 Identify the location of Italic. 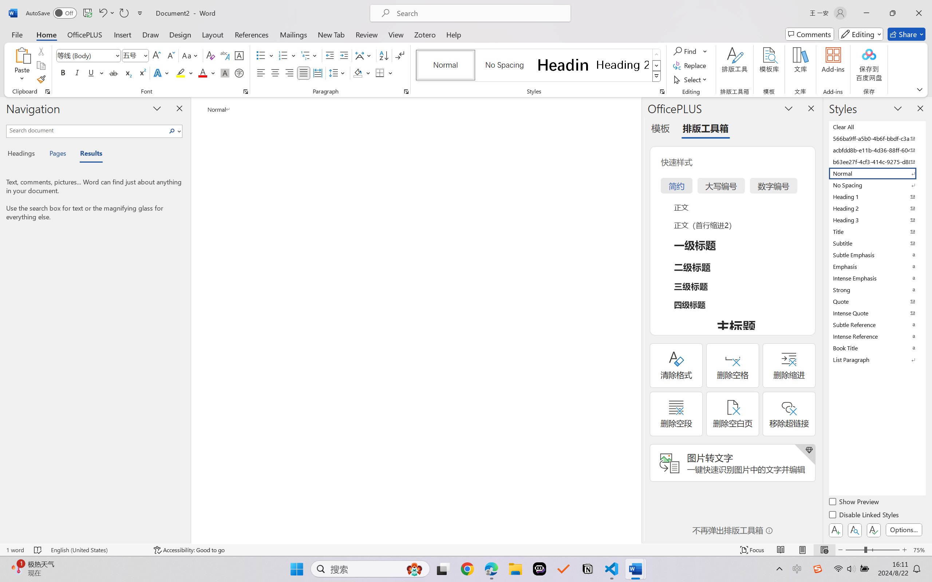
(77, 73).